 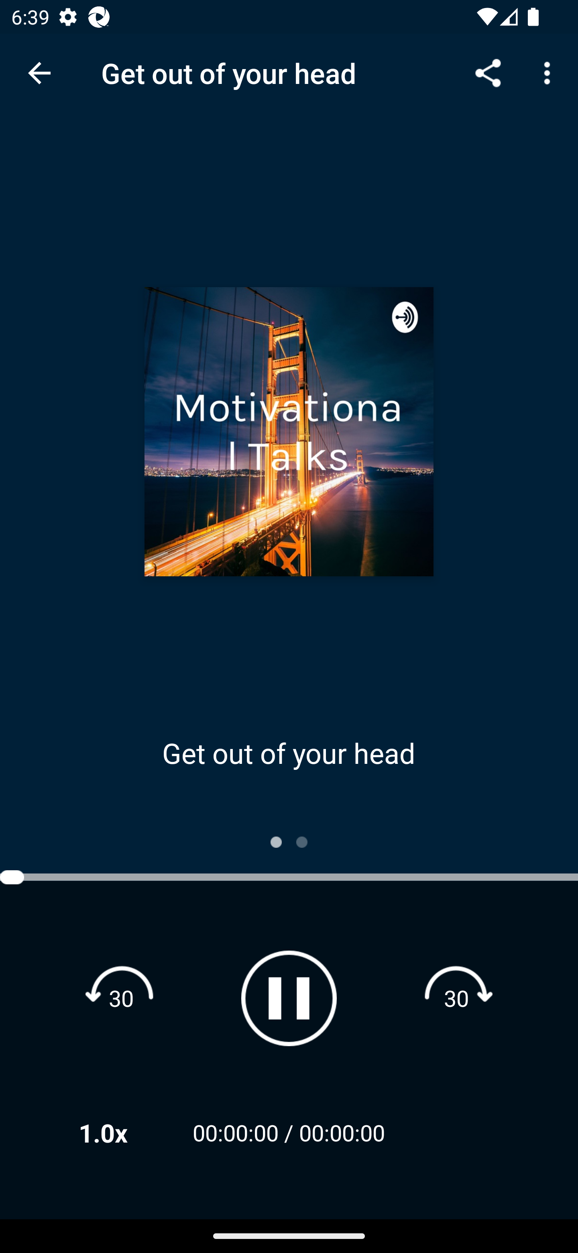 What do you see at coordinates (342, 1133) in the screenshot?
I see `00:00:00` at bounding box center [342, 1133].